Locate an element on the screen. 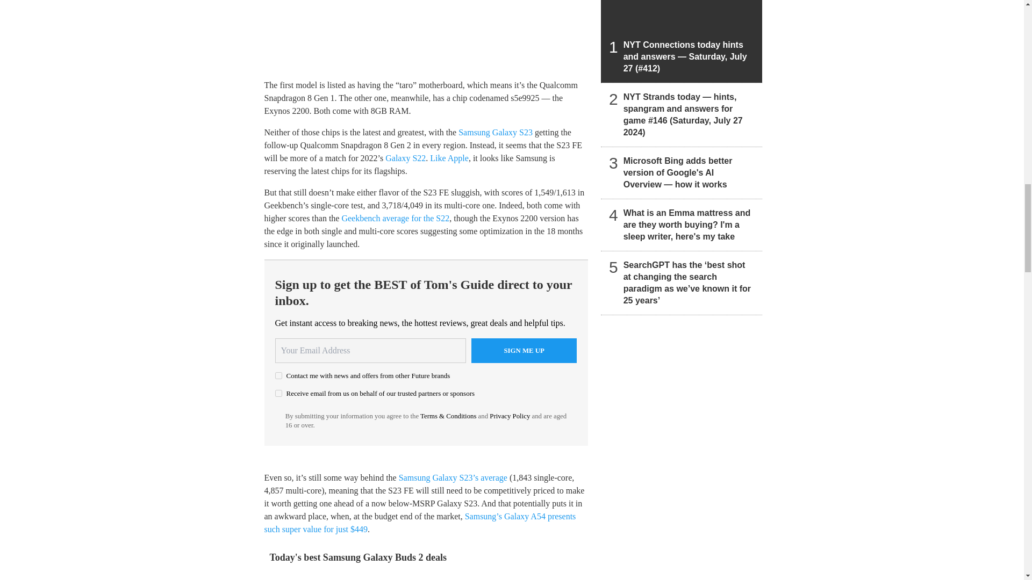 This screenshot has height=580, width=1032. SAMSUNG Galaxy Buds 2 True... is located at coordinates (310, 579).